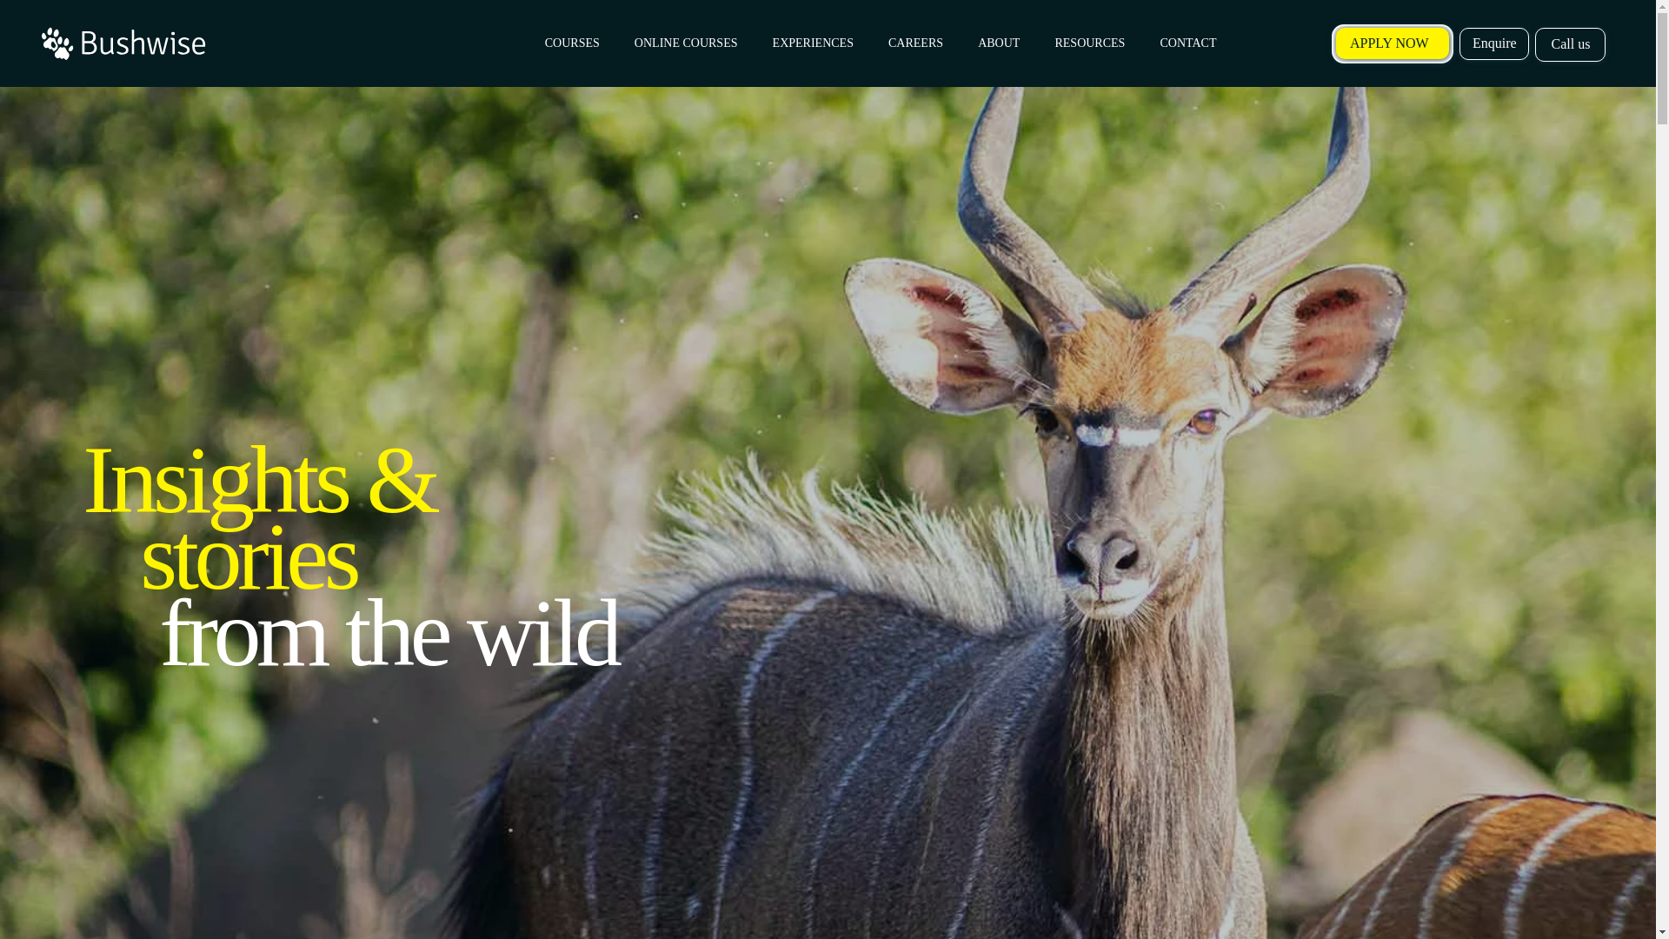 The width and height of the screenshot is (1669, 939). Describe the element at coordinates (1570, 45) in the screenshot. I see `Call us` at that location.